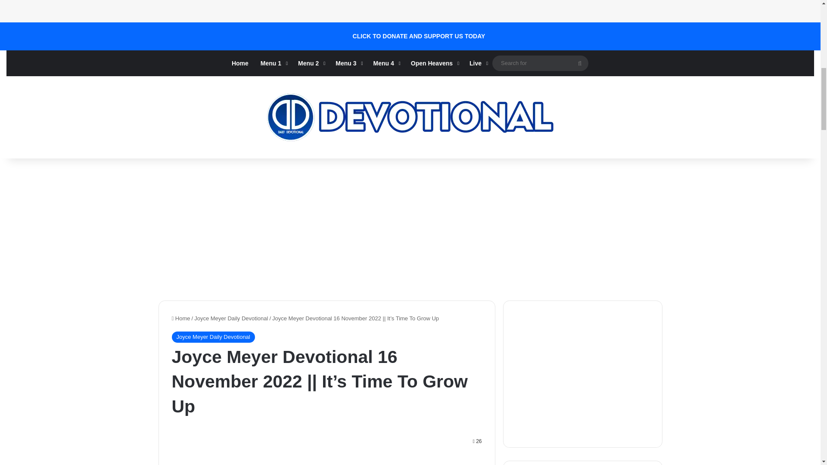 The image size is (827, 465). I want to click on Open Heavens, so click(434, 63).